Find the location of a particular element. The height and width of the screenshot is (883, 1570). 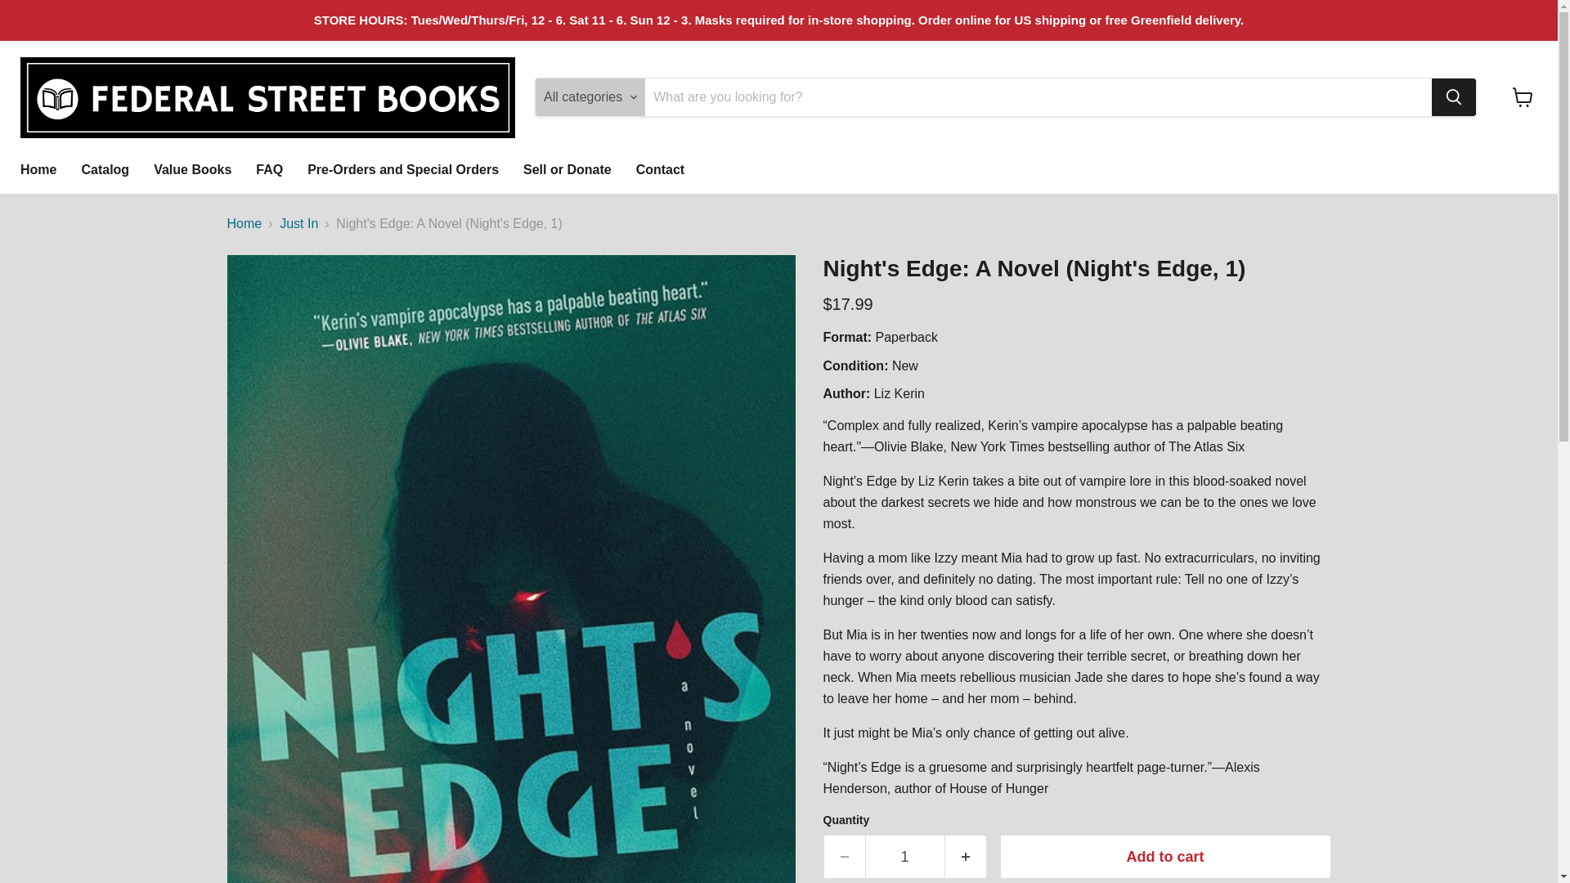

Sell or Donate is located at coordinates (567, 169).